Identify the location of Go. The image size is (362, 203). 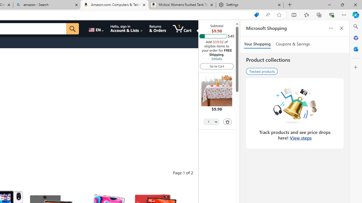
(73, 29).